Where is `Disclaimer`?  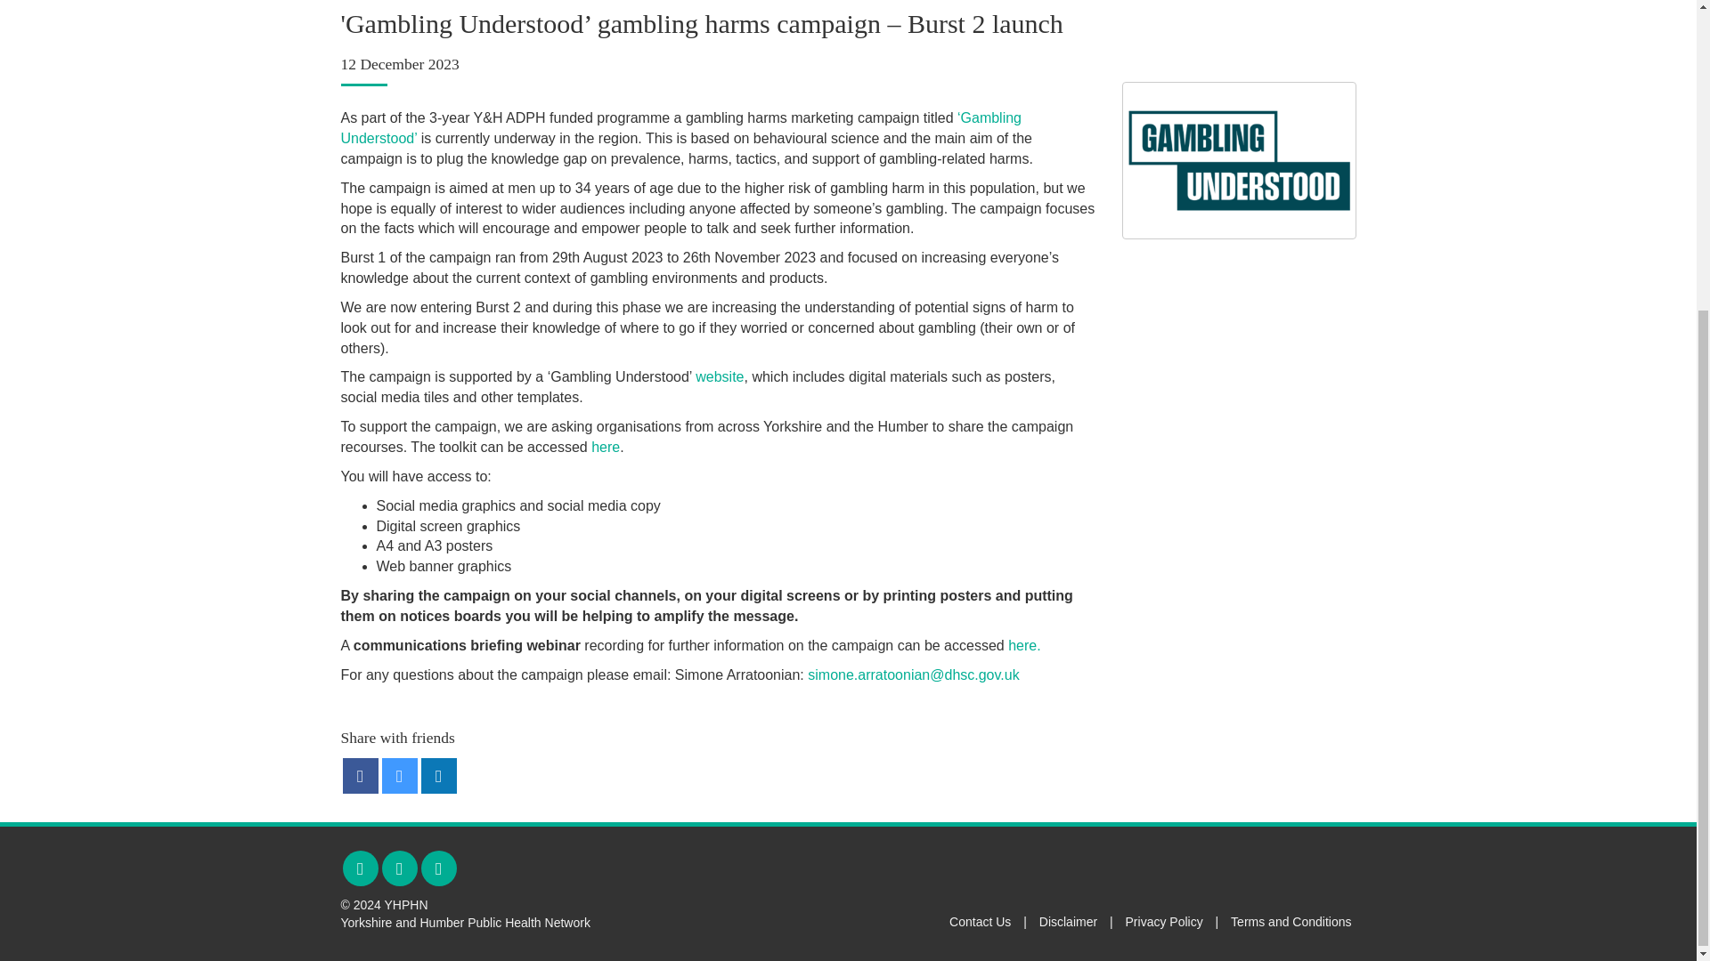
Disclaimer is located at coordinates (1069, 922).